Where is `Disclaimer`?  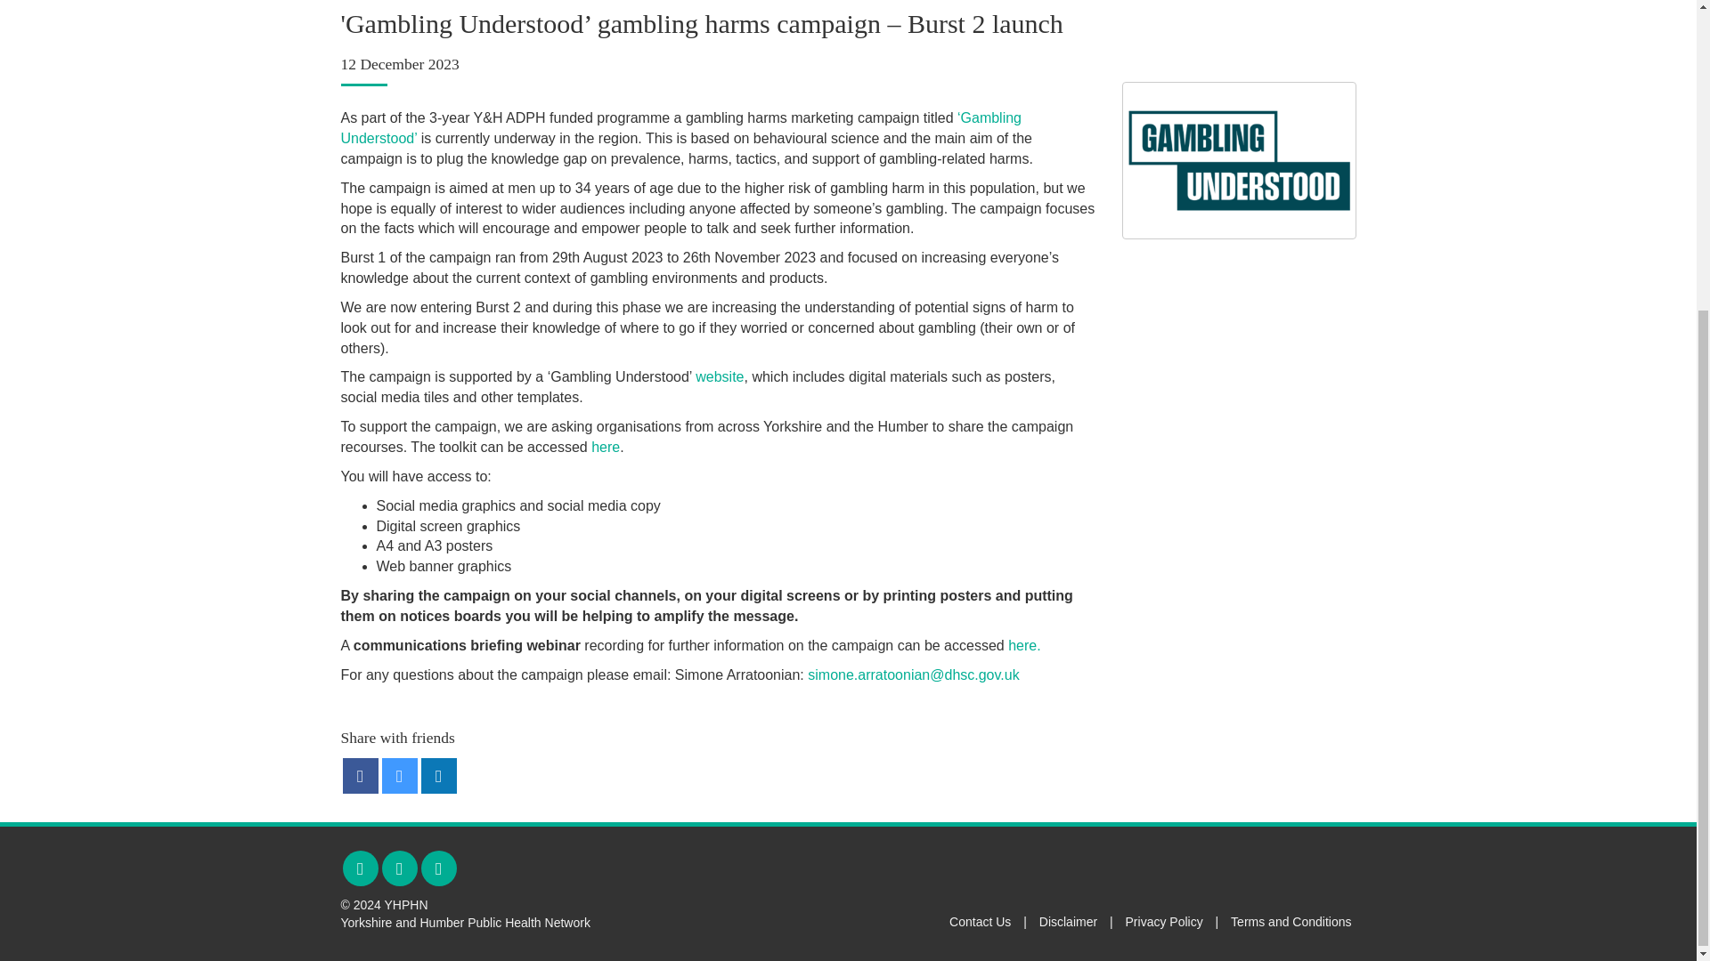
Disclaimer is located at coordinates (1069, 922).